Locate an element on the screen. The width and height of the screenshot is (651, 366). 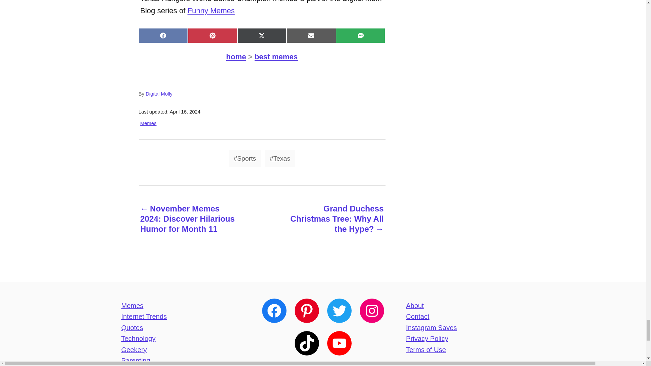
Share on Email is located at coordinates (311, 36).